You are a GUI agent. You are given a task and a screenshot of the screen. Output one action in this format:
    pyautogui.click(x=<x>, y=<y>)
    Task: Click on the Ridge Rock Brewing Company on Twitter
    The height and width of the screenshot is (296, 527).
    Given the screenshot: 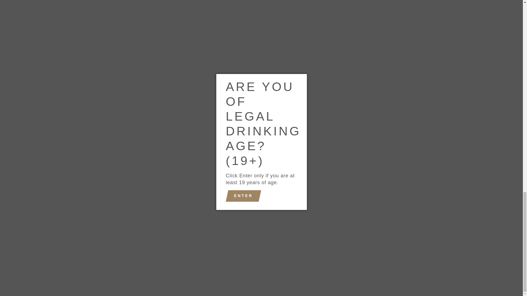 What is the action you would take?
    pyautogui.click(x=91, y=244)
    